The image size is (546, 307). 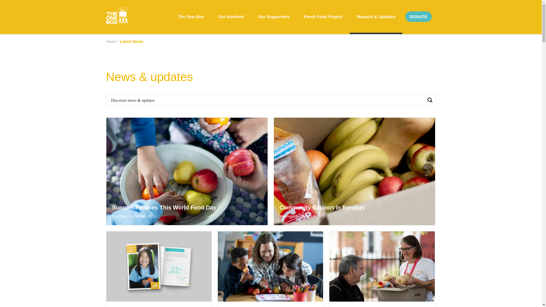 What do you see at coordinates (376, 16) in the screenshot?
I see `Reports & Updates` at bounding box center [376, 16].